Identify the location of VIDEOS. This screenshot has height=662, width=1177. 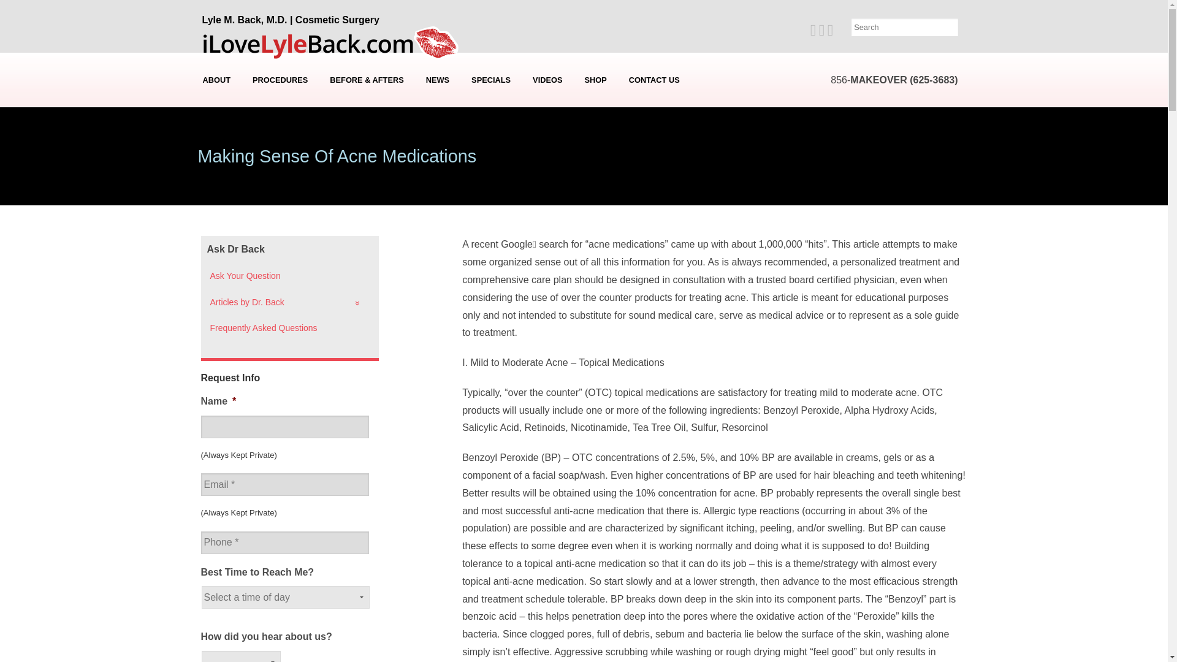
(547, 80).